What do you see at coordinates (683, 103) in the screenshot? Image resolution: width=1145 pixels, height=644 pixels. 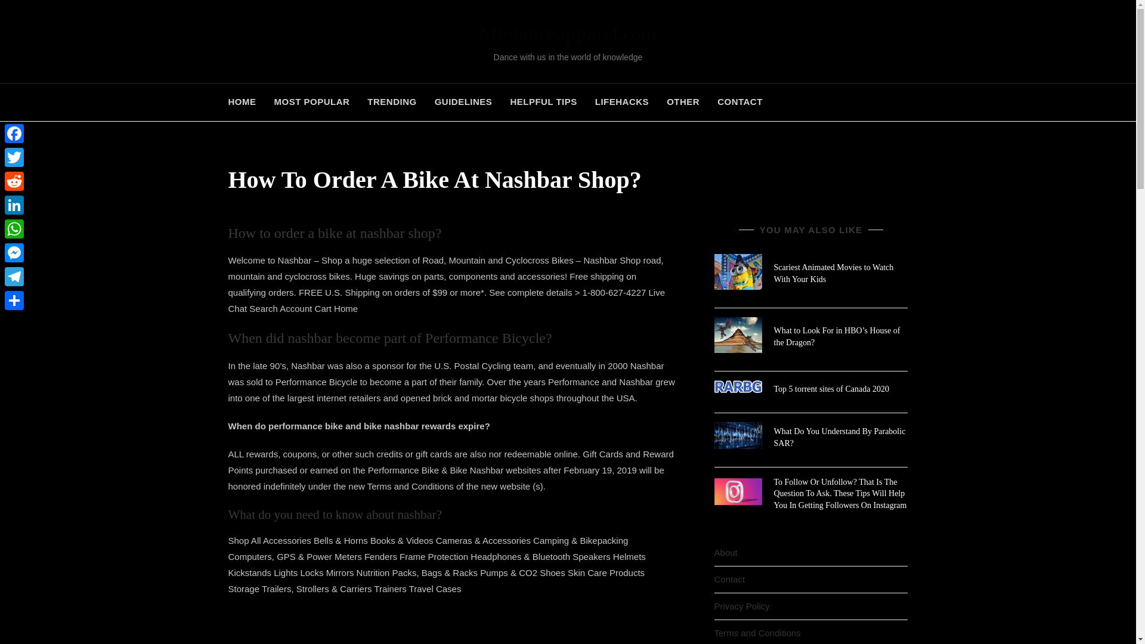 I see `OTHER` at bounding box center [683, 103].